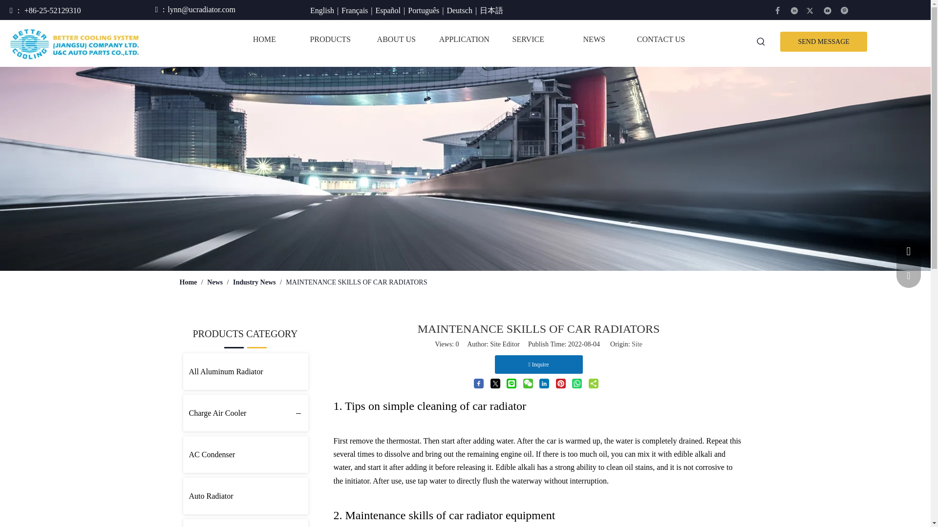 This screenshot has width=938, height=527. What do you see at coordinates (459, 10) in the screenshot?
I see `Deutsch` at bounding box center [459, 10].